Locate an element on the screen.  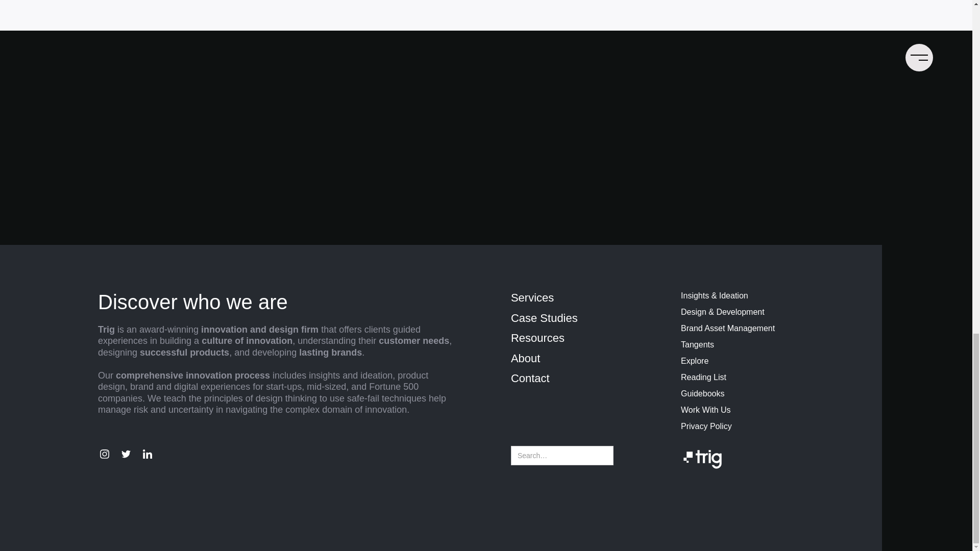
Brand Asset Management is located at coordinates (762, 329).